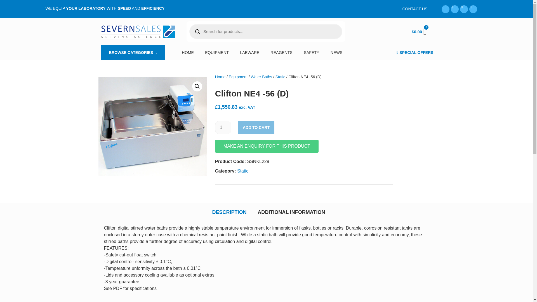 This screenshot has height=302, width=537. I want to click on ne4-56, so click(152, 126).